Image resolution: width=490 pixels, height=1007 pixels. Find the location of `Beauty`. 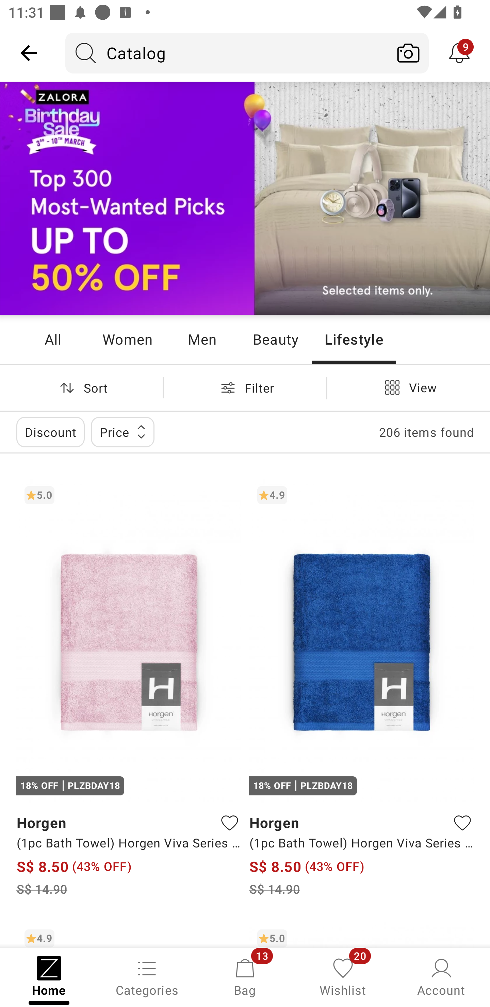

Beauty is located at coordinates (275, 339).